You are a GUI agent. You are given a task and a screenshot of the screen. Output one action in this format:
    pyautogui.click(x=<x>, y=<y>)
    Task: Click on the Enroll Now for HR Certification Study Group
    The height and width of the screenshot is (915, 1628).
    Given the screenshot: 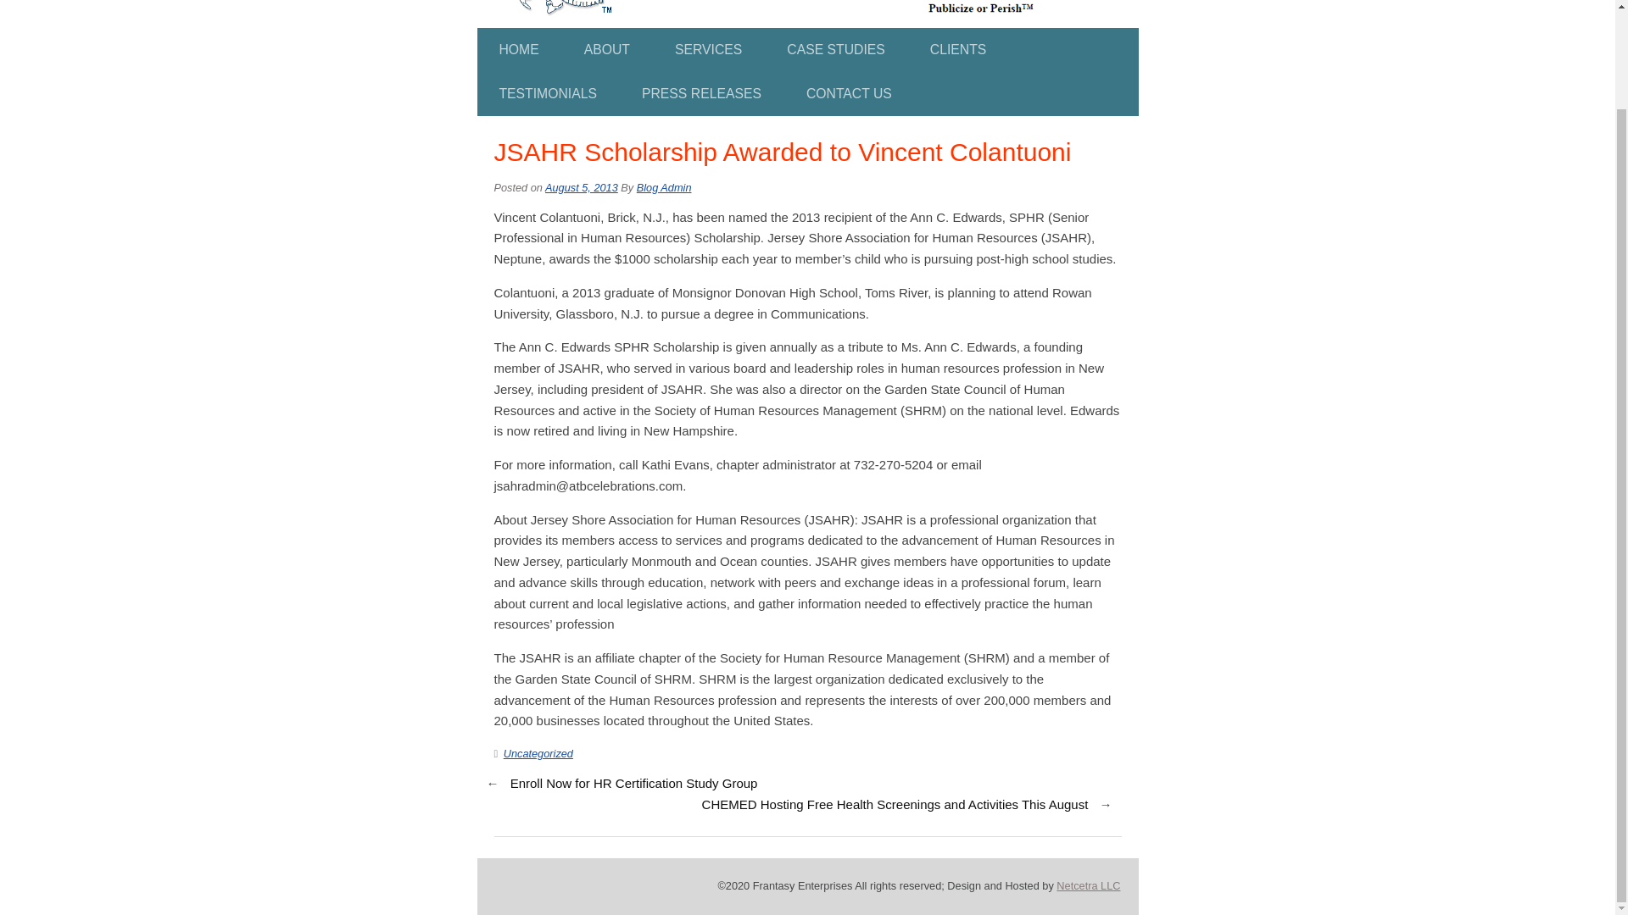 What is the action you would take?
    pyautogui.click(x=634, y=783)
    